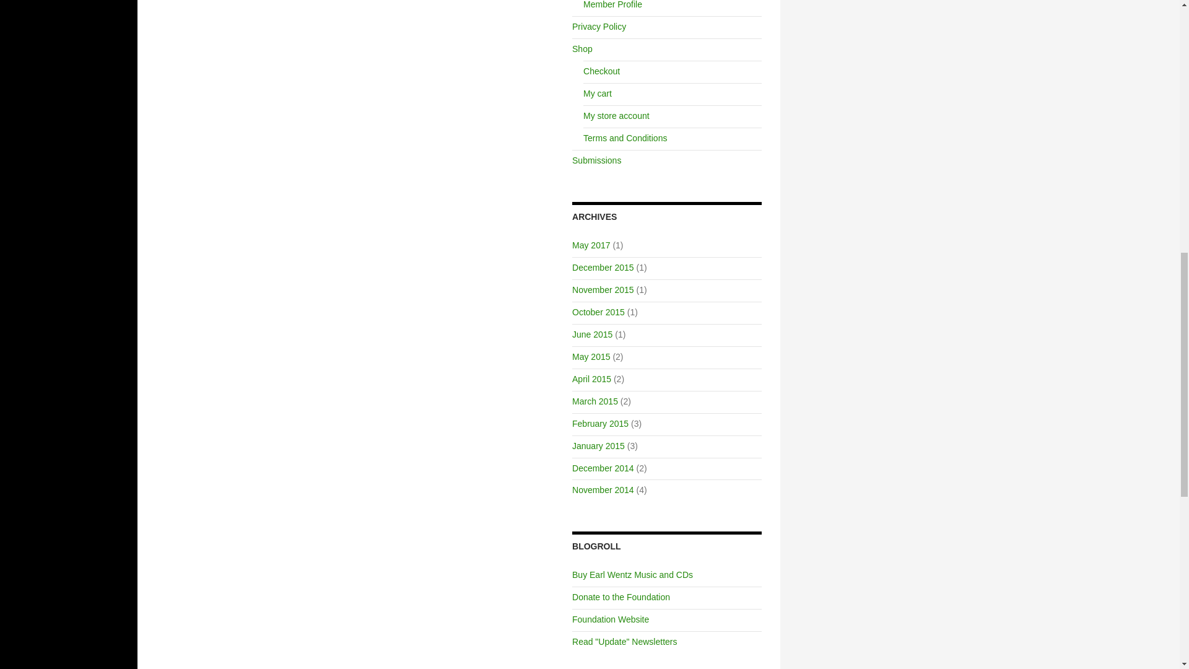 The height and width of the screenshot is (669, 1189). Describe the element at coordinates (598, 93) in the screenshot. I see `My cart` at that location.